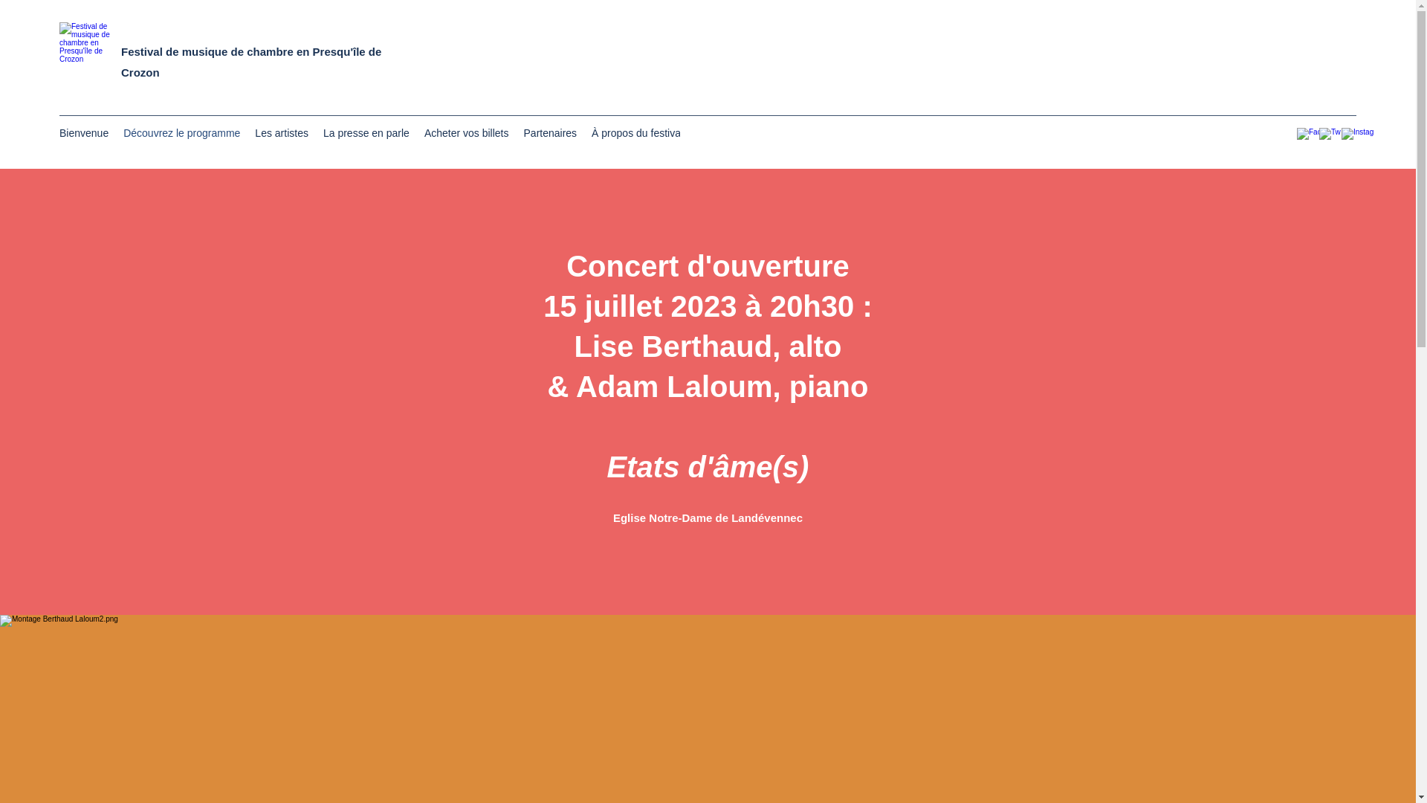 This screenshot has width=1427, height=803. What do you see at coordinates (467, 135) in the screenshot?
I see `Acheter vos billets` at bounding box center [467, 135].